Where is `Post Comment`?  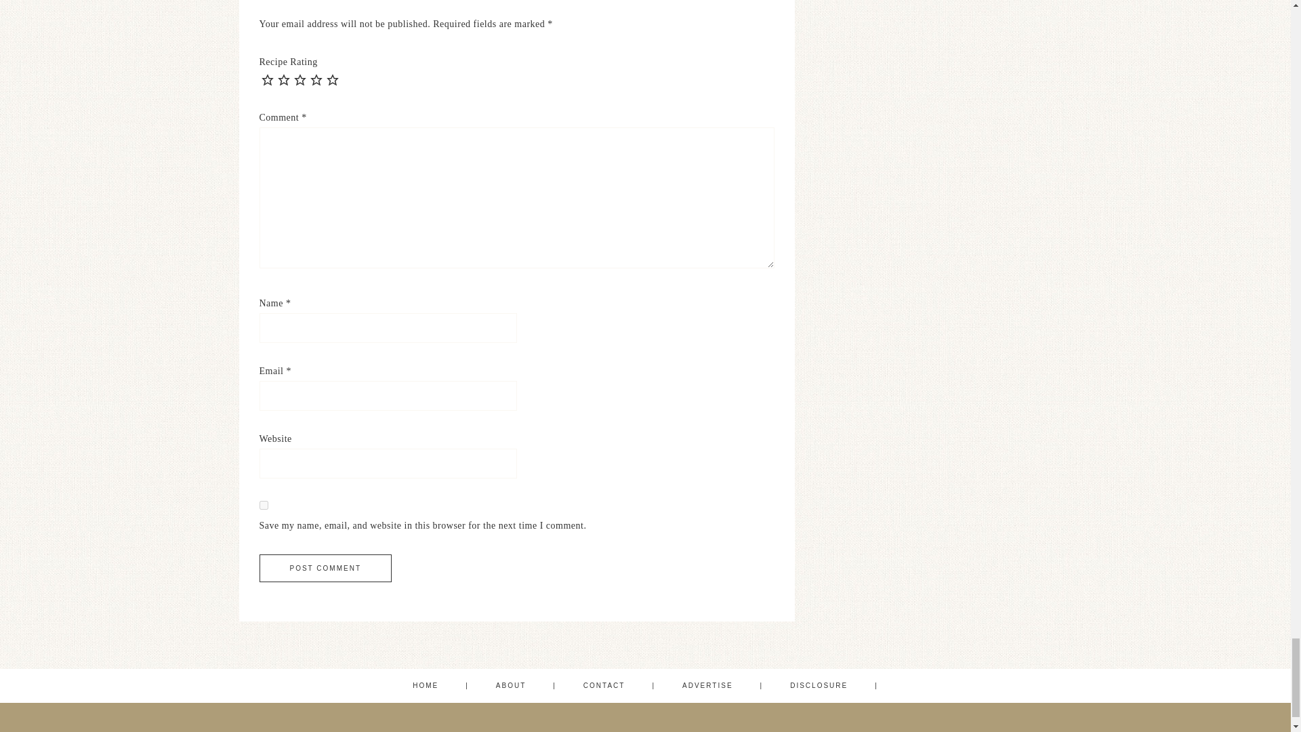
Post Comment is located at coordinates (325, 568).